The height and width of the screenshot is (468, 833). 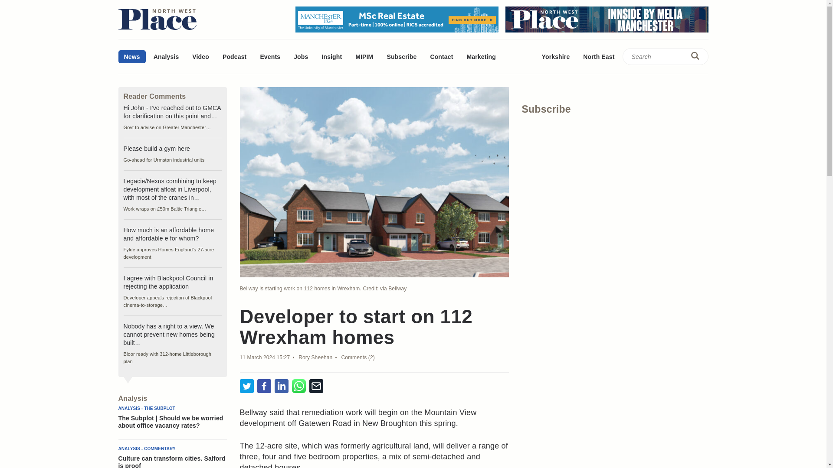 What do you see at coordinates (301, 56) in the screenshot?
I see `Jobs` at bounding box center [301, 56].